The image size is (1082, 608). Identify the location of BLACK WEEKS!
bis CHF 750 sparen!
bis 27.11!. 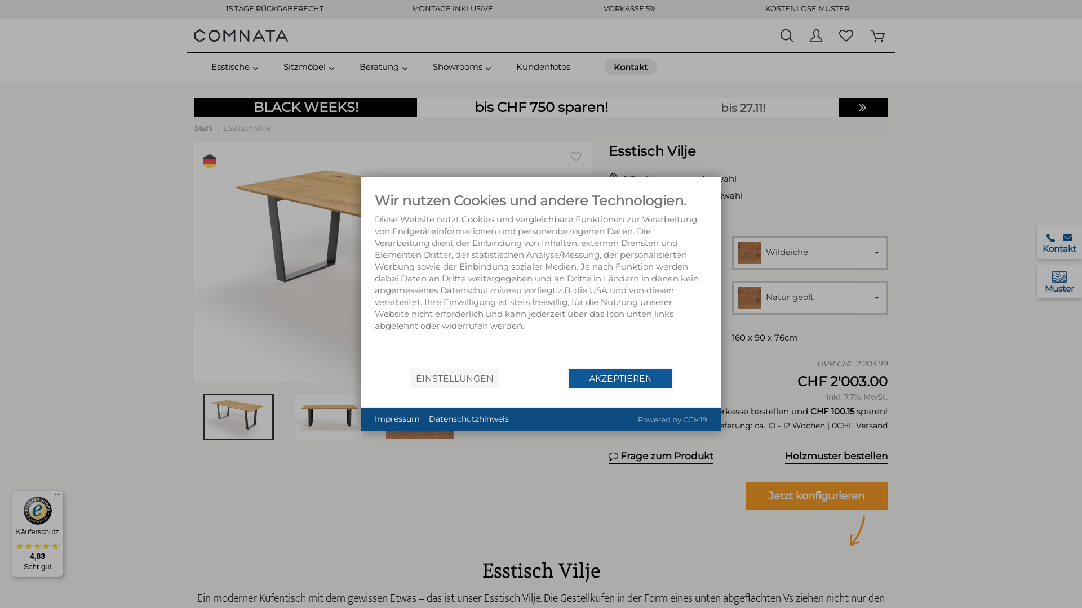
(541, 108).